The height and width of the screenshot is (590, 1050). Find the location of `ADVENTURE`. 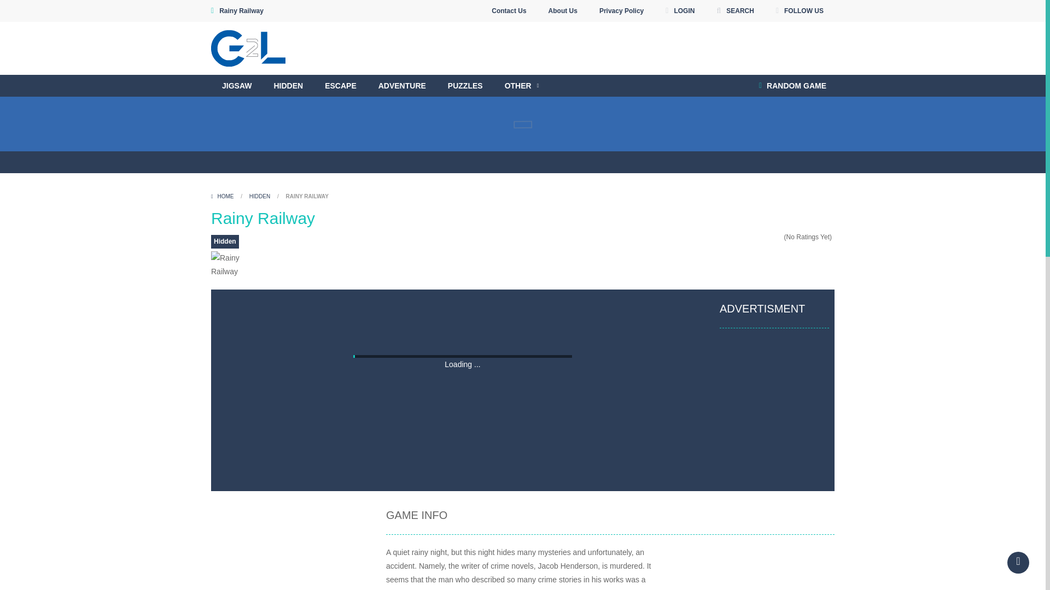

ADVENTURE is located at coordinates (402, 86).